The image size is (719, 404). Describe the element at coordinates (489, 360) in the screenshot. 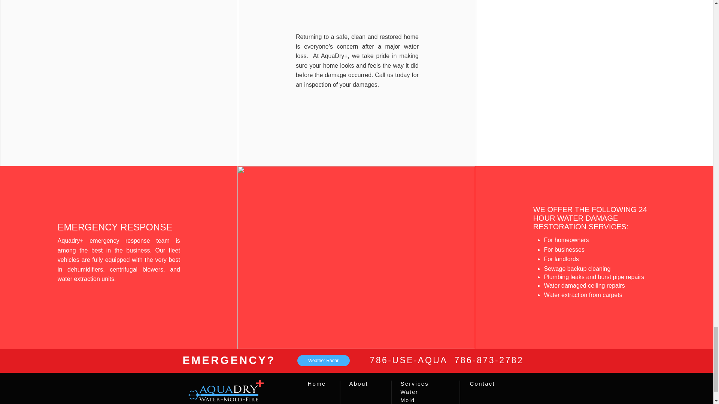

I see `786-873-2782` at that location.